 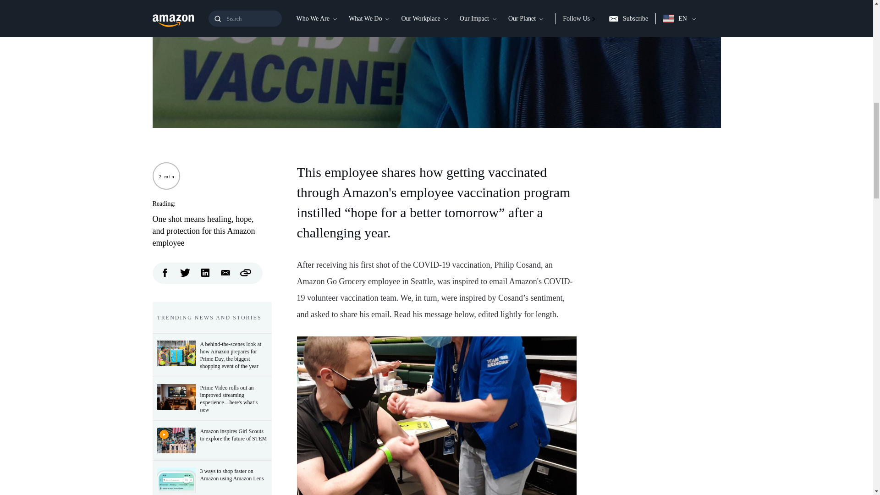 What do you see at coordinates (185, 272) in the screenshot?
I see `Twitter Share` at bounding box center [185, 272].